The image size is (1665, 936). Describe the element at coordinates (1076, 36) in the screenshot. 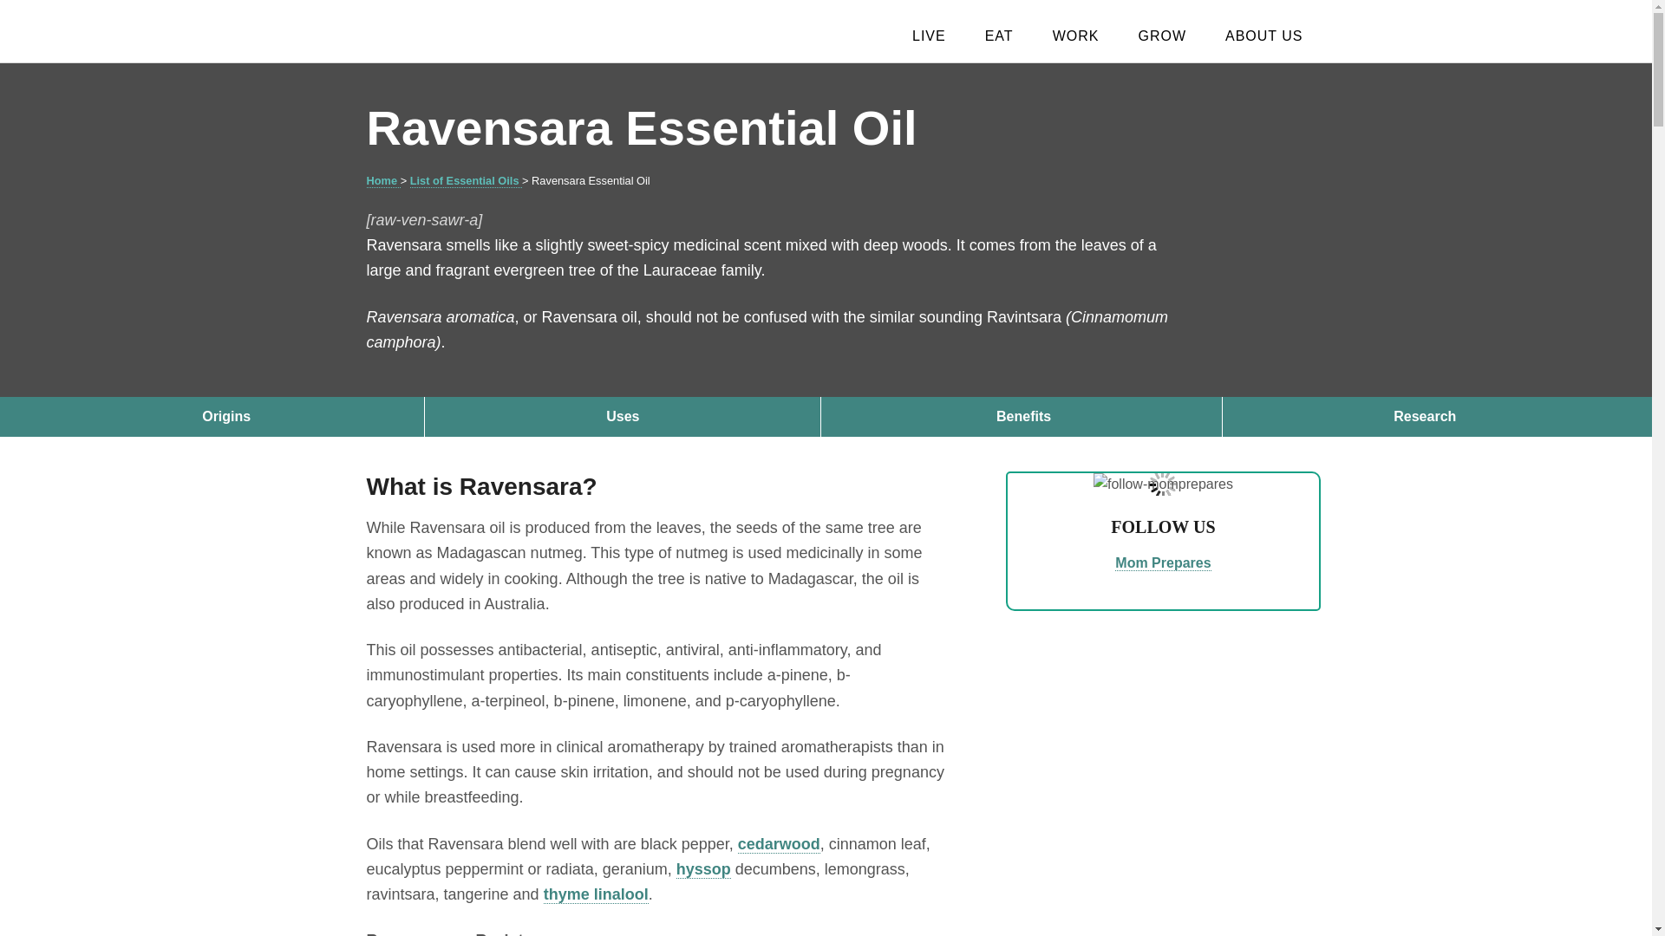

I see `WORK` at that location.